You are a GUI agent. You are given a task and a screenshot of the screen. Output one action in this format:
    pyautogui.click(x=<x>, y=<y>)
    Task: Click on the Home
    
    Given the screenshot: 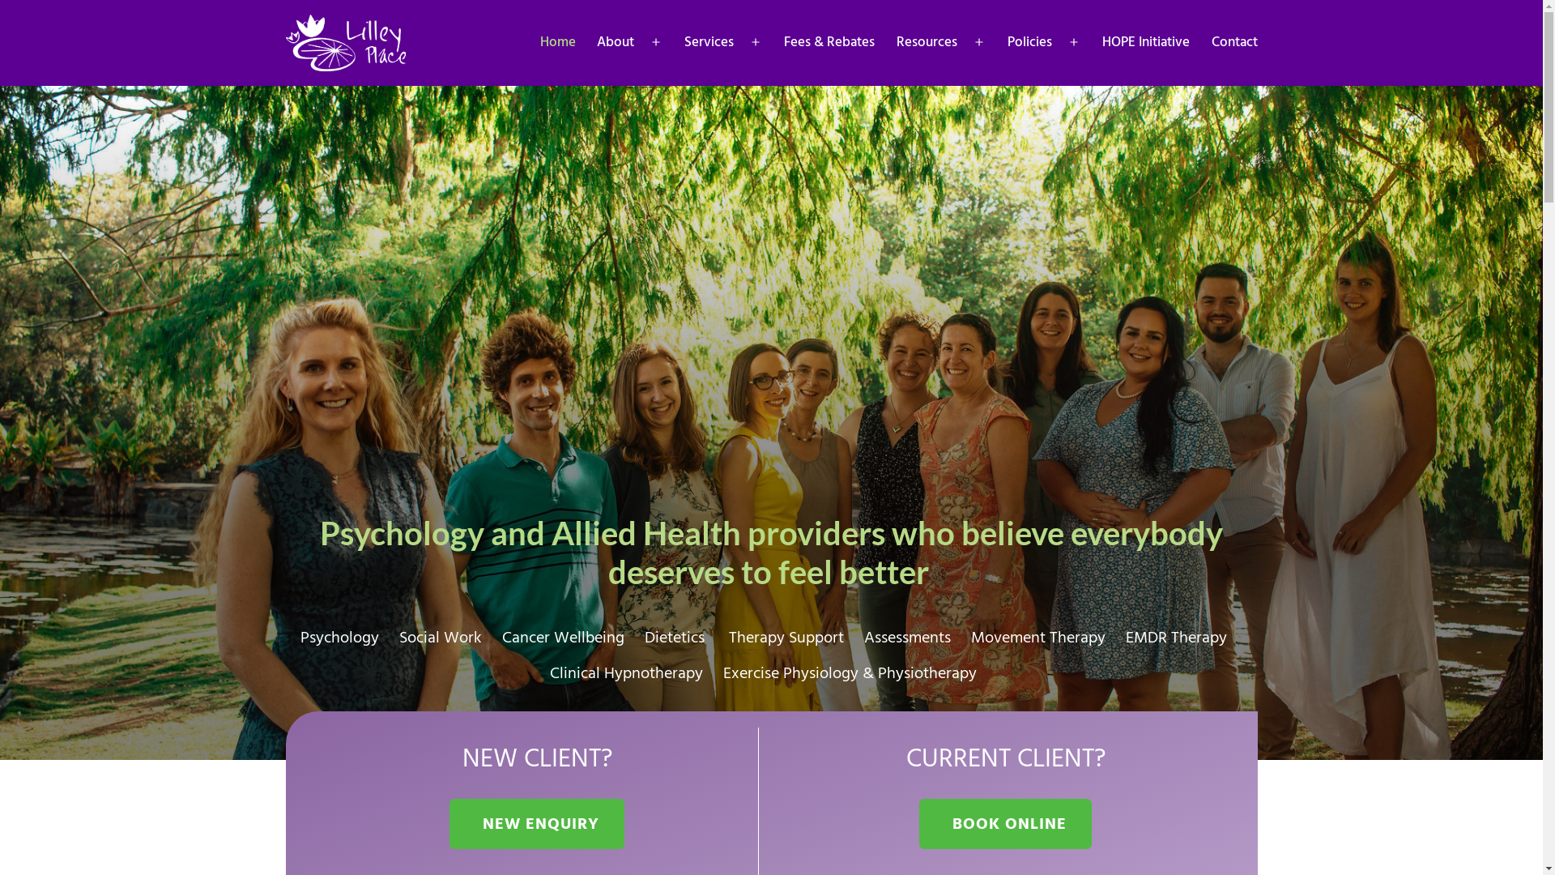 What is the action you would take?
    pyautogui.click(x=557, y=43)
    